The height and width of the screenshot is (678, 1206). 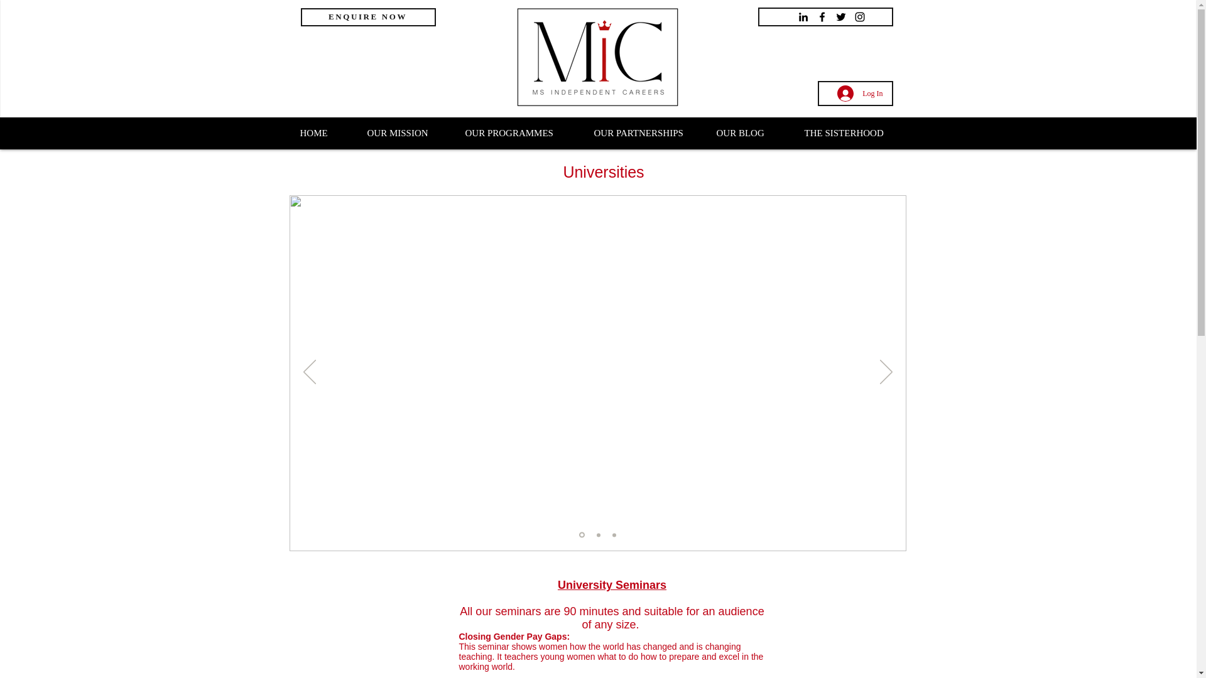 What do you see at coordinates (645, 133) in the screenshot?
I see `OUR PARTNERSHIPS` at bounding box center [645, 133].